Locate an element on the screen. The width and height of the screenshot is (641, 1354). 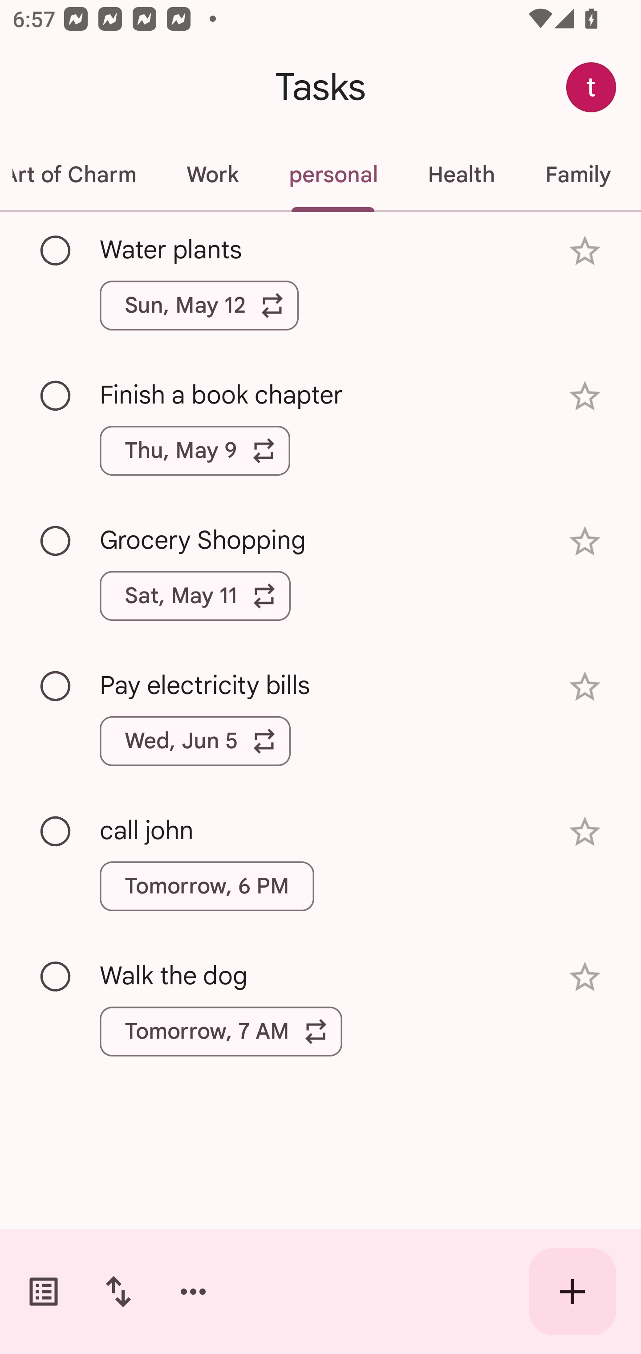
Add star is located at coordinates (585, 832).